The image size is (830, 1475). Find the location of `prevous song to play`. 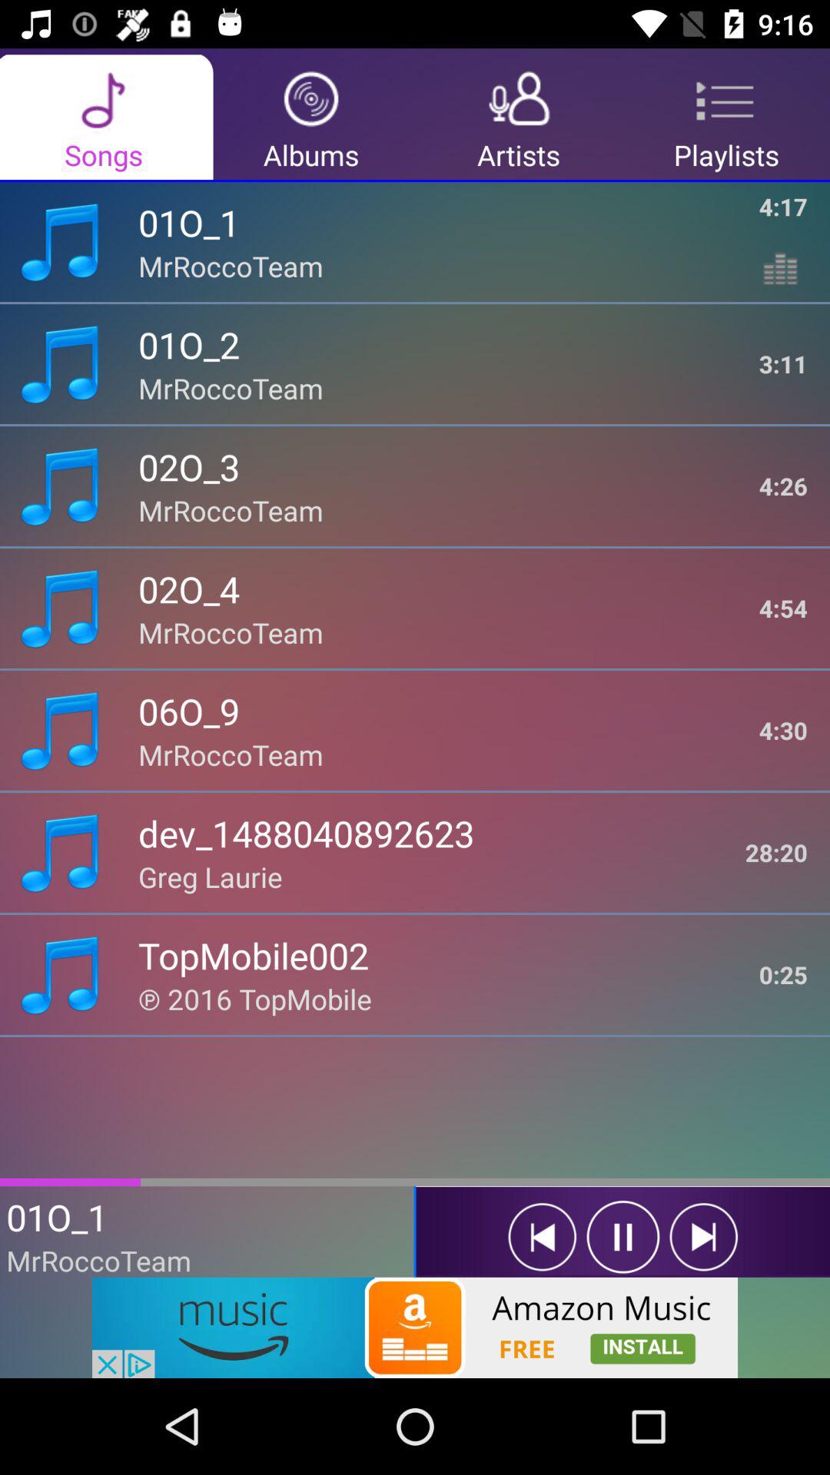

prevous song to play is located at coordinates (543, 1237).